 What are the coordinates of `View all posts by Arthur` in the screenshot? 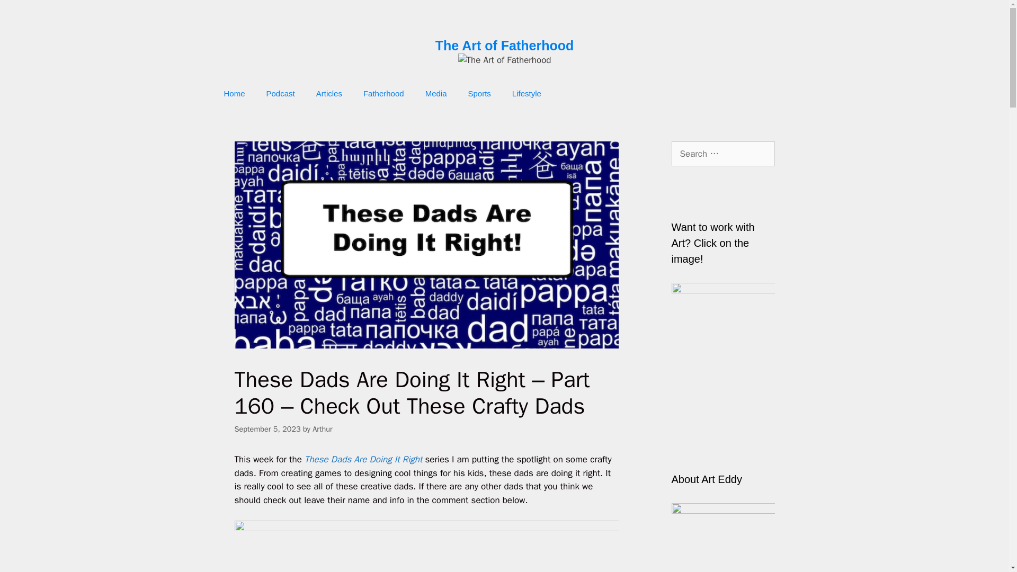 It's located at (322, 429).